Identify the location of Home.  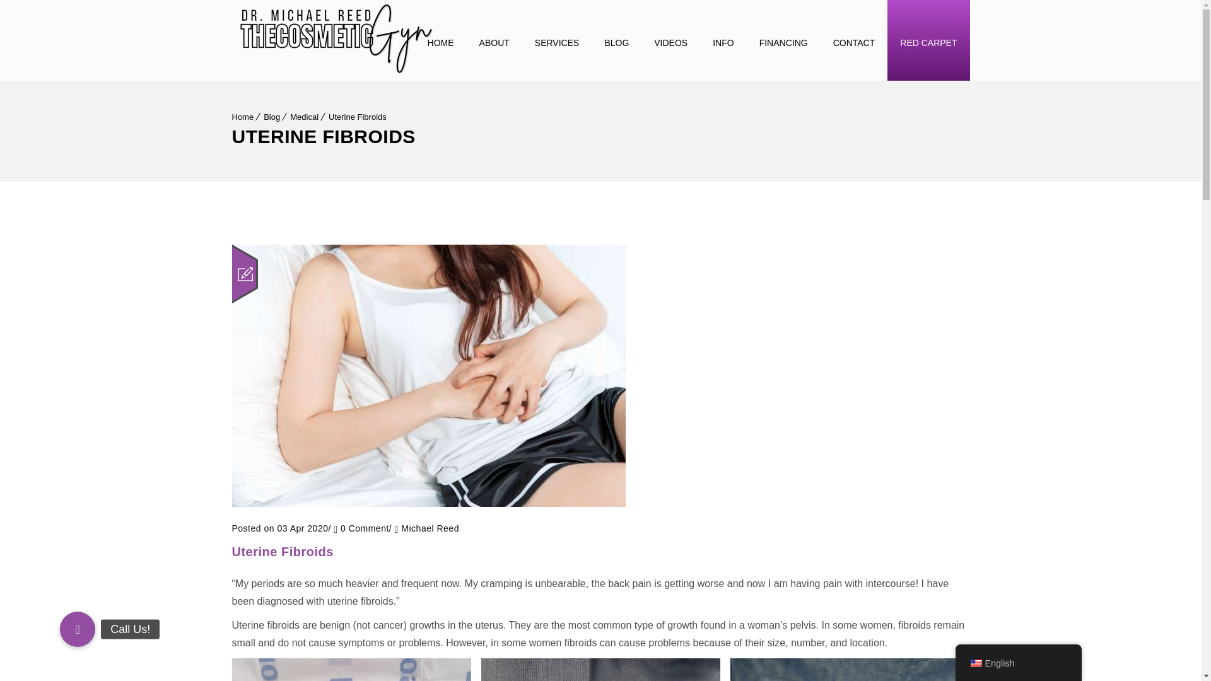
(243, 117).